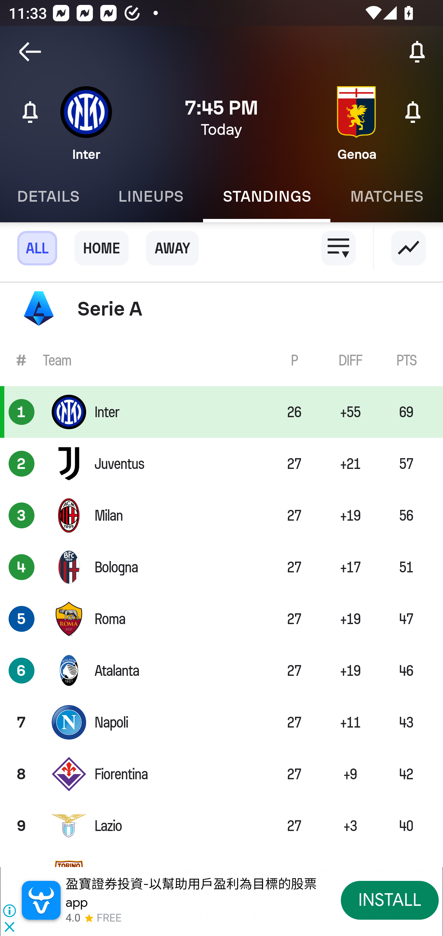 This screenshot has width=443, height=936. Describe the element at coordinates (172, 248) in the screenshot. I see `AWAY` at that location.